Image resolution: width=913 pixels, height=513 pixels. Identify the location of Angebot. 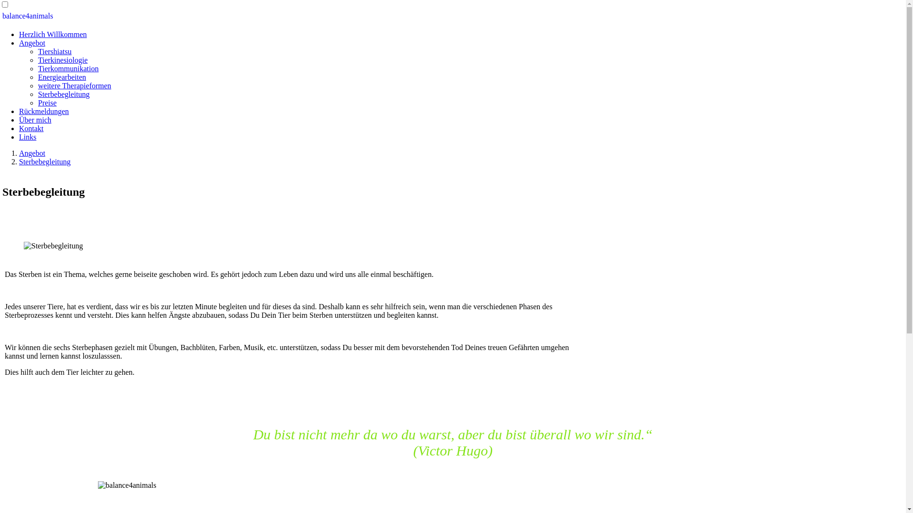
(32, 153).